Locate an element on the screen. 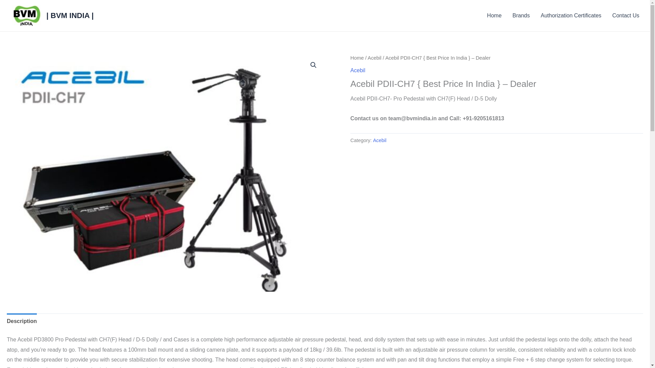  Acebil is located at coordinates (380, 140).